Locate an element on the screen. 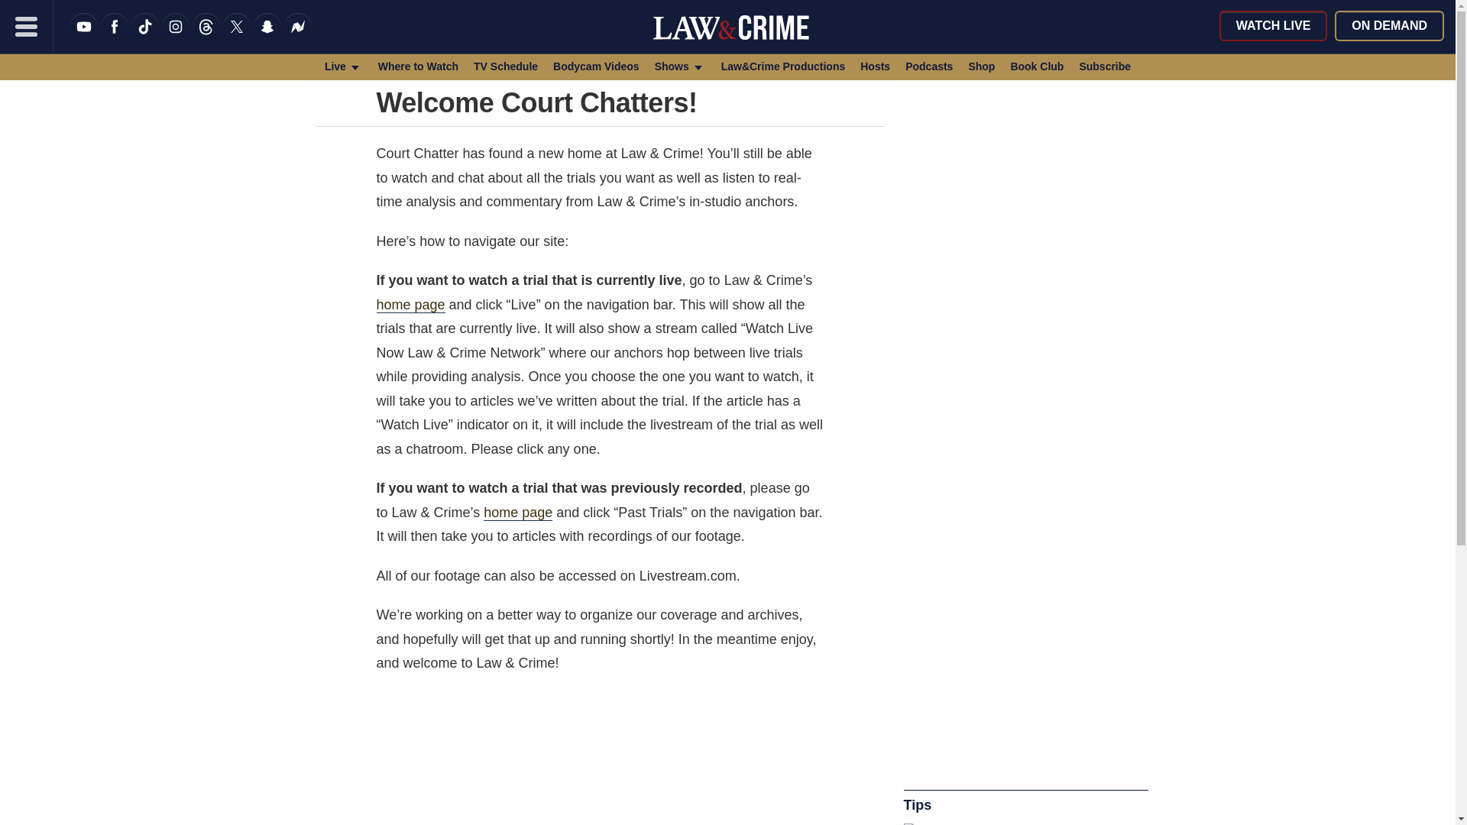  News Break is located at coordinates (298, 36).